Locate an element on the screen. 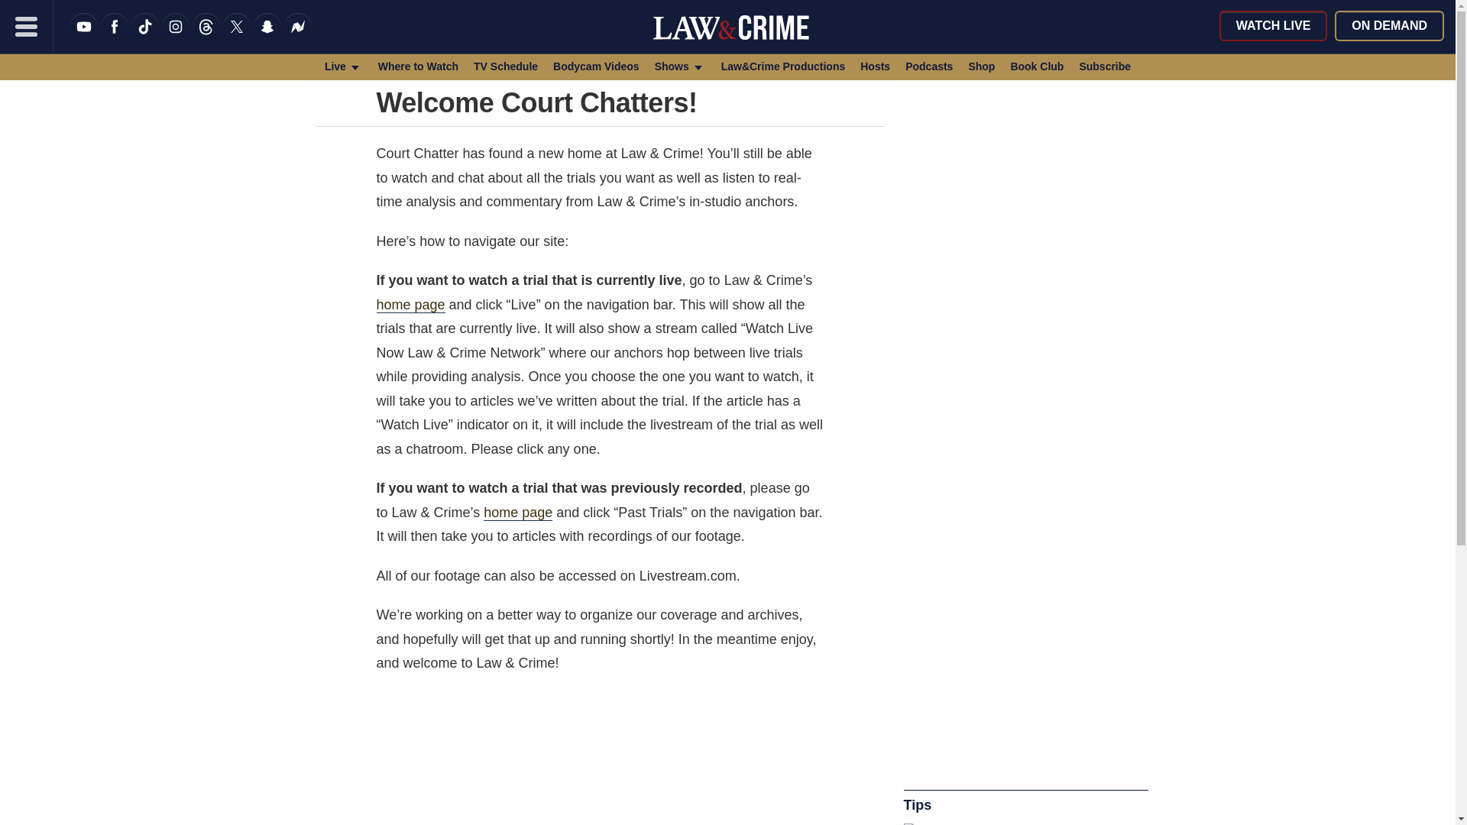  News Break is located at coordinates (298, 36).